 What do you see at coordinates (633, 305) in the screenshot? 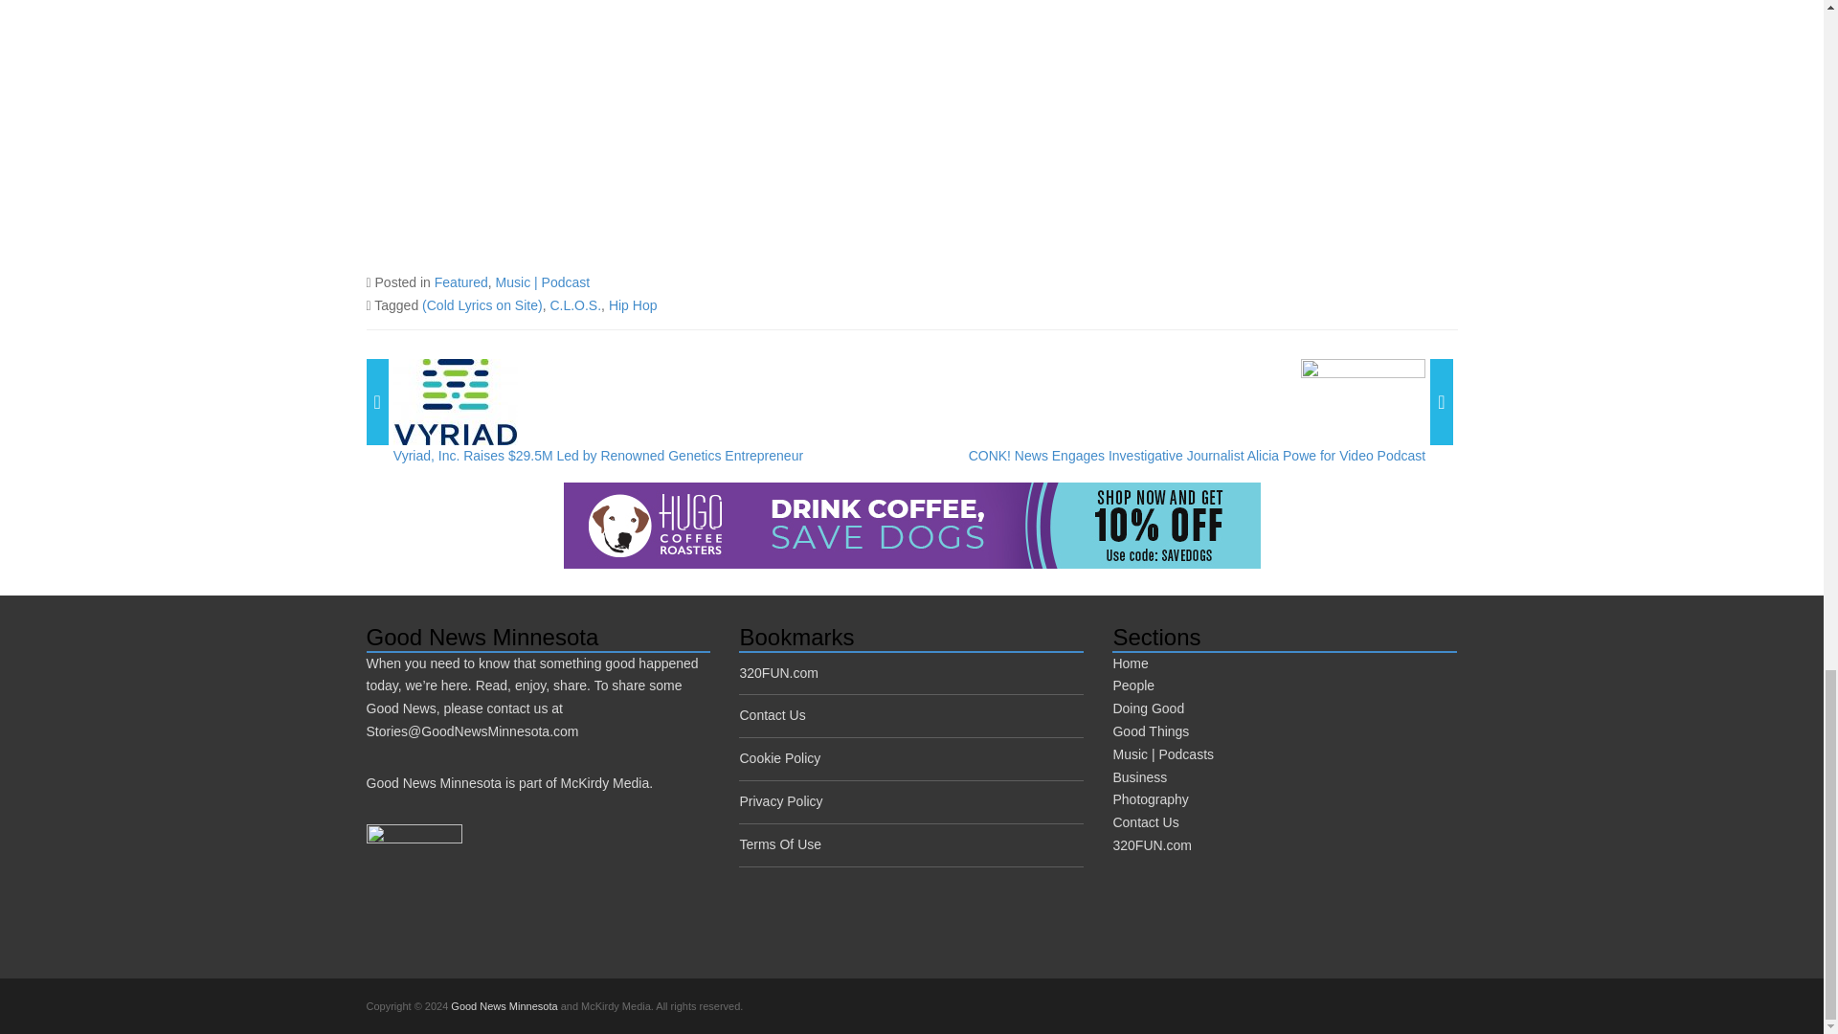
I see `Hip Hop` at bounding box center [633, 305].